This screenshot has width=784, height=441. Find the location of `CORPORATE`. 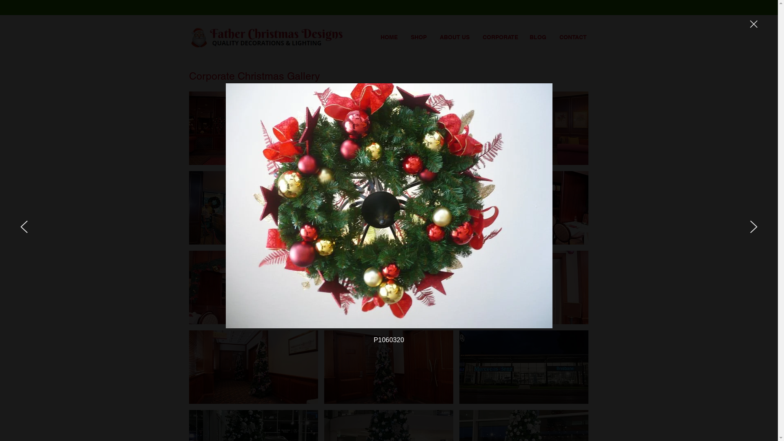

CORPORATE is located at coordinates (501, 37).